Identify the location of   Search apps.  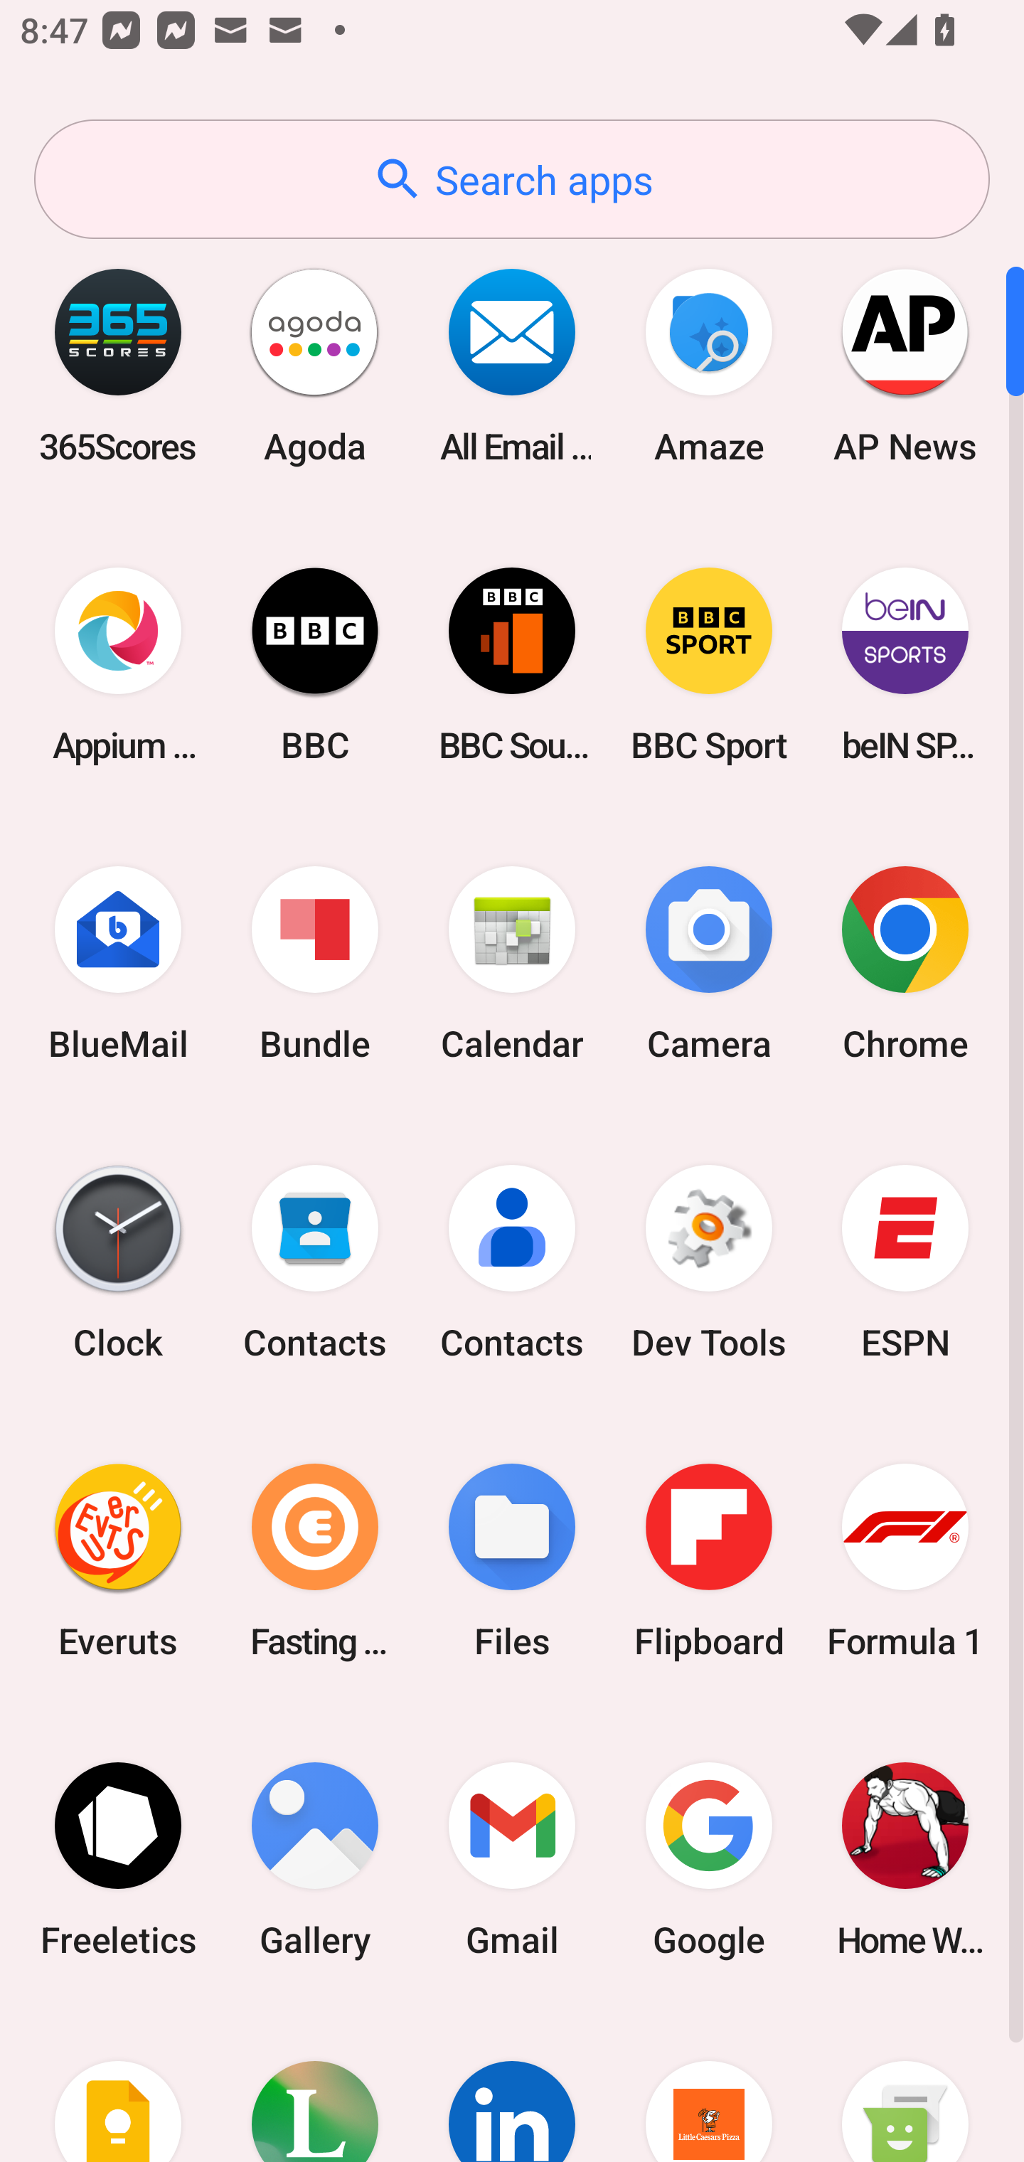
(512, 179).